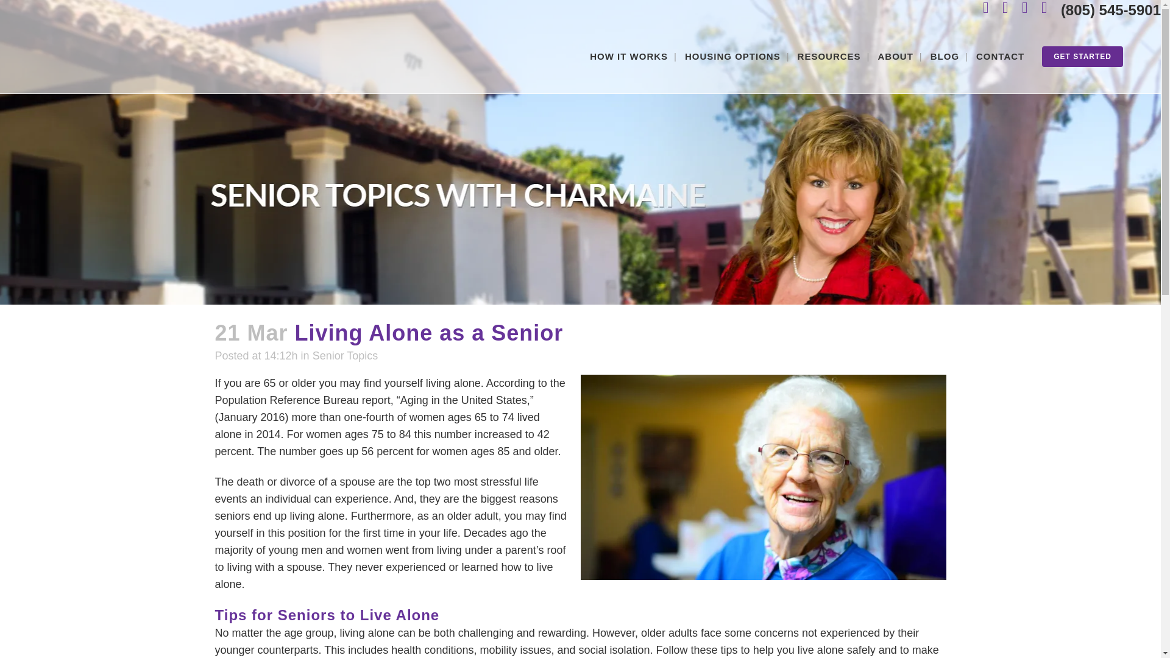  What do you see at coordinates (345, 356) in the screenshot?
I see `Senior Topics` at bounding box center [345, 356].